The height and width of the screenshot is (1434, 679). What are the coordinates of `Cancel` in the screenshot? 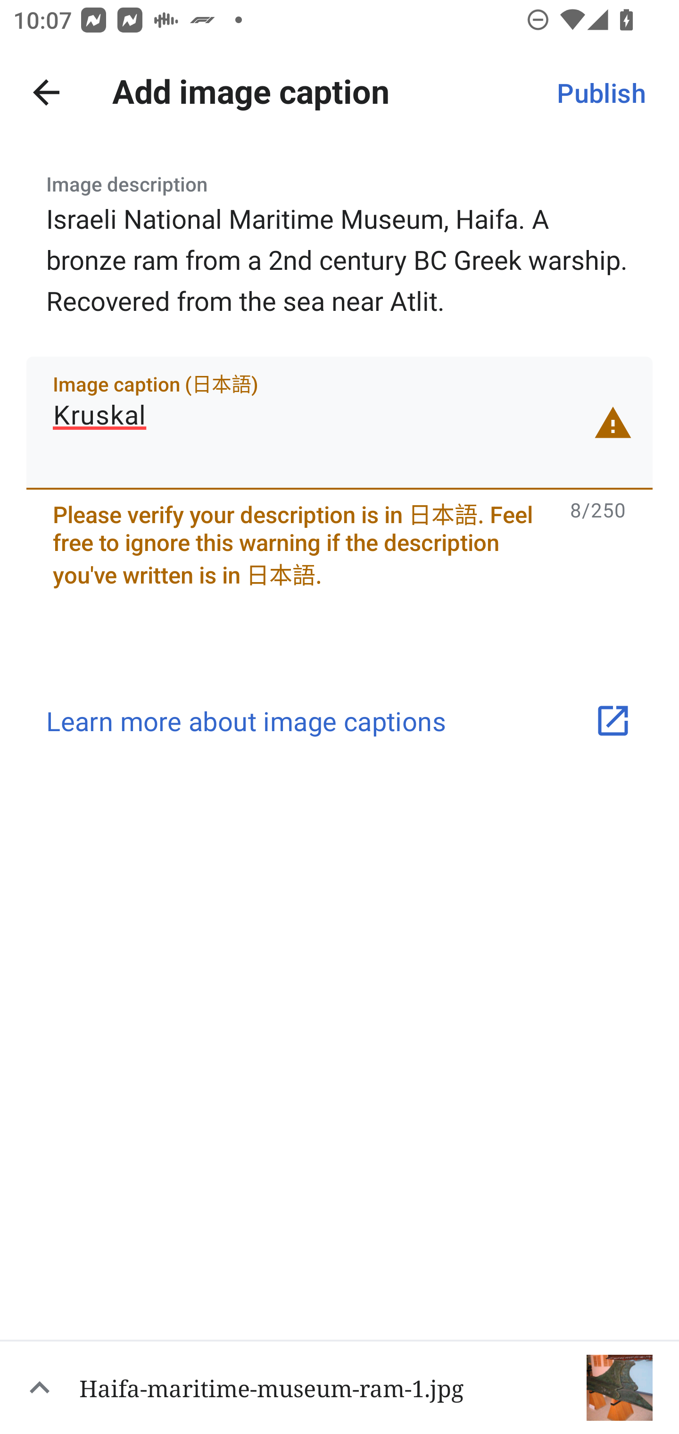 It's located at (46, 92).